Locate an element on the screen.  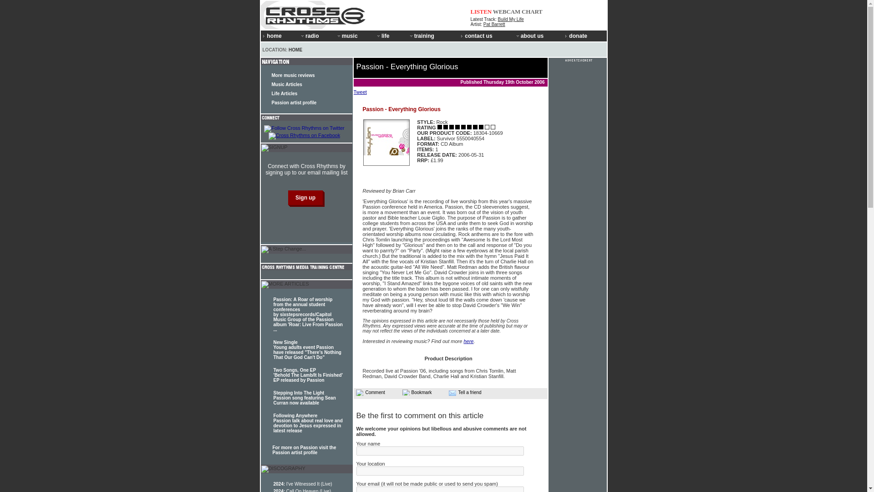
training is located at coordinates (434, 36).